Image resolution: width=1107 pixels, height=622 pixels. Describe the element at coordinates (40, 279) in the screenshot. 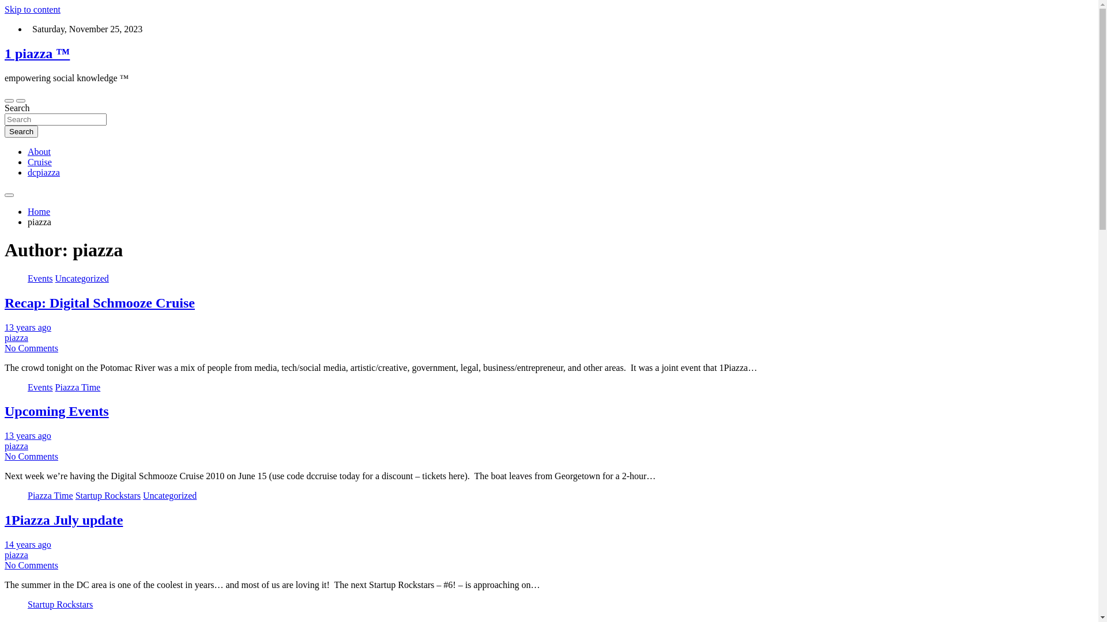

I see `Events` at that location.